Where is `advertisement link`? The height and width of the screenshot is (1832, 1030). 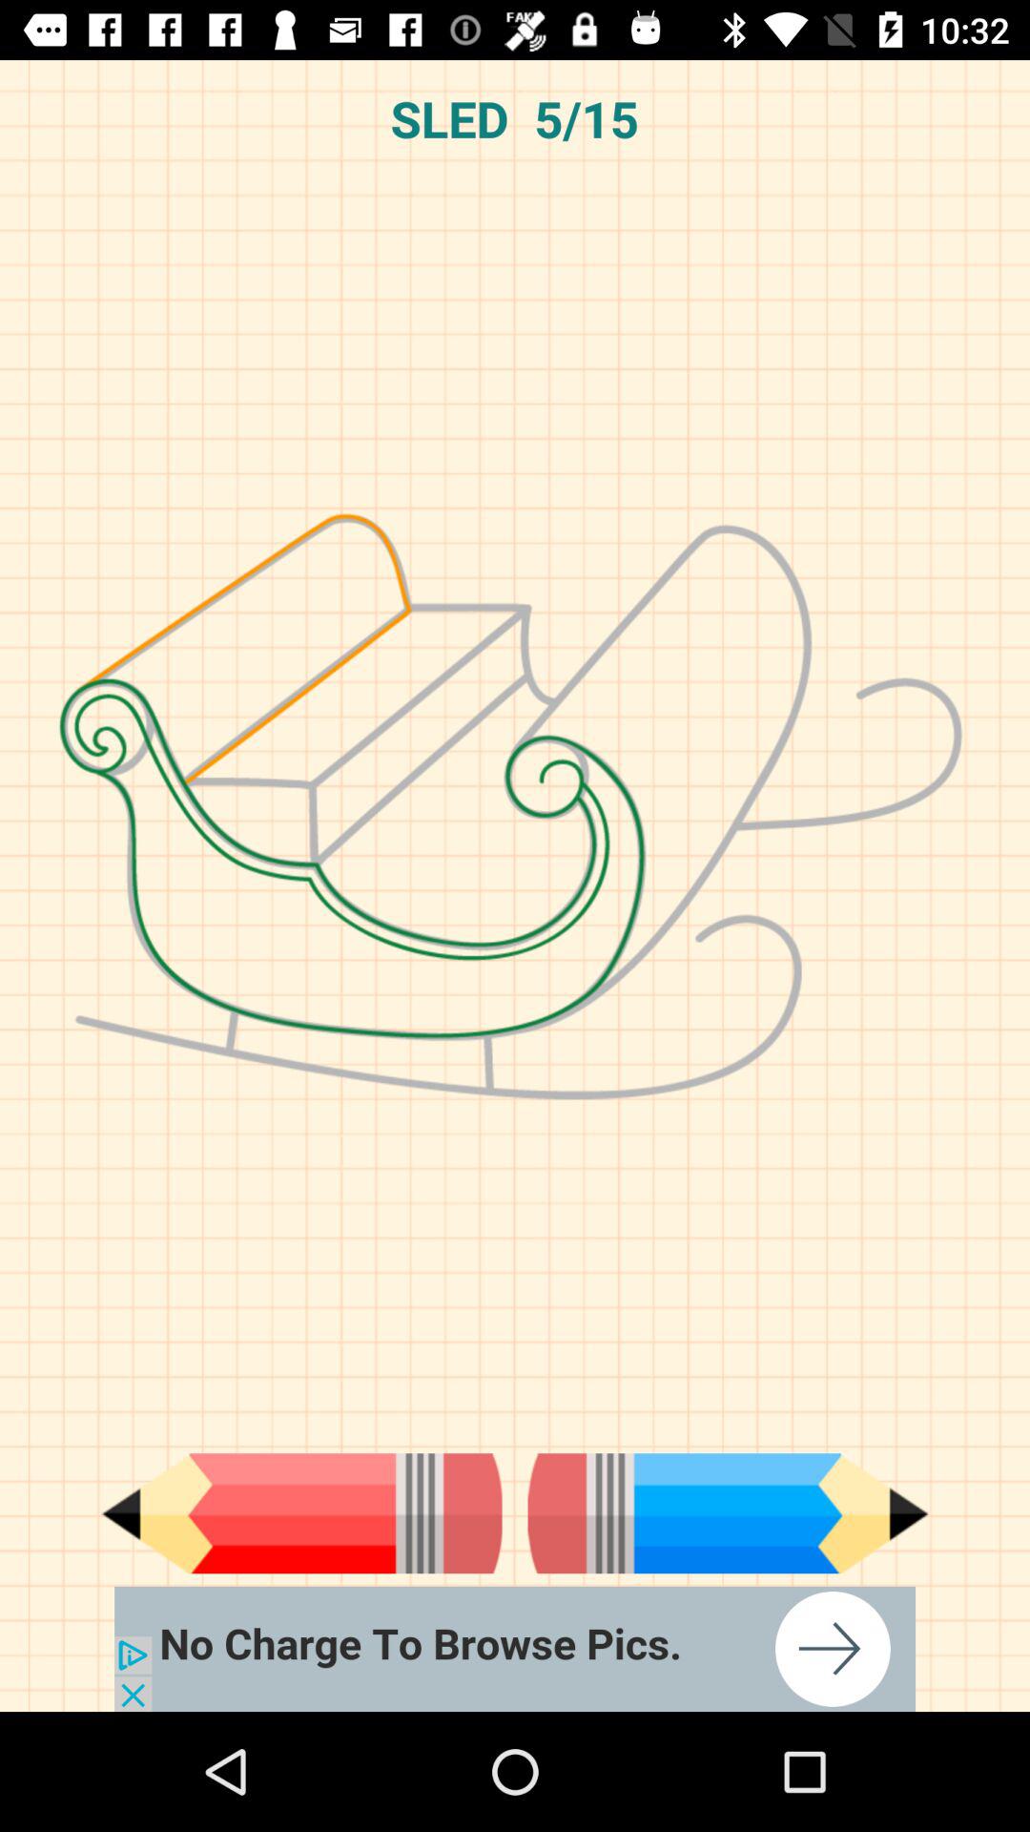
advertisement link is located at coordinates (515, 1649).